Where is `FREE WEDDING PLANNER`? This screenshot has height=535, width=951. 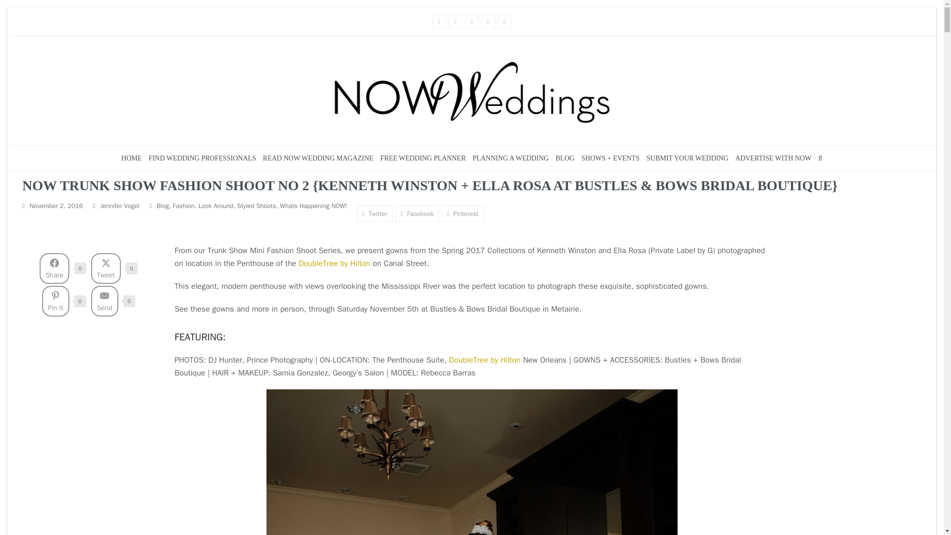
FREE WEDDING PLANNER is located at coordinates (423, 158).